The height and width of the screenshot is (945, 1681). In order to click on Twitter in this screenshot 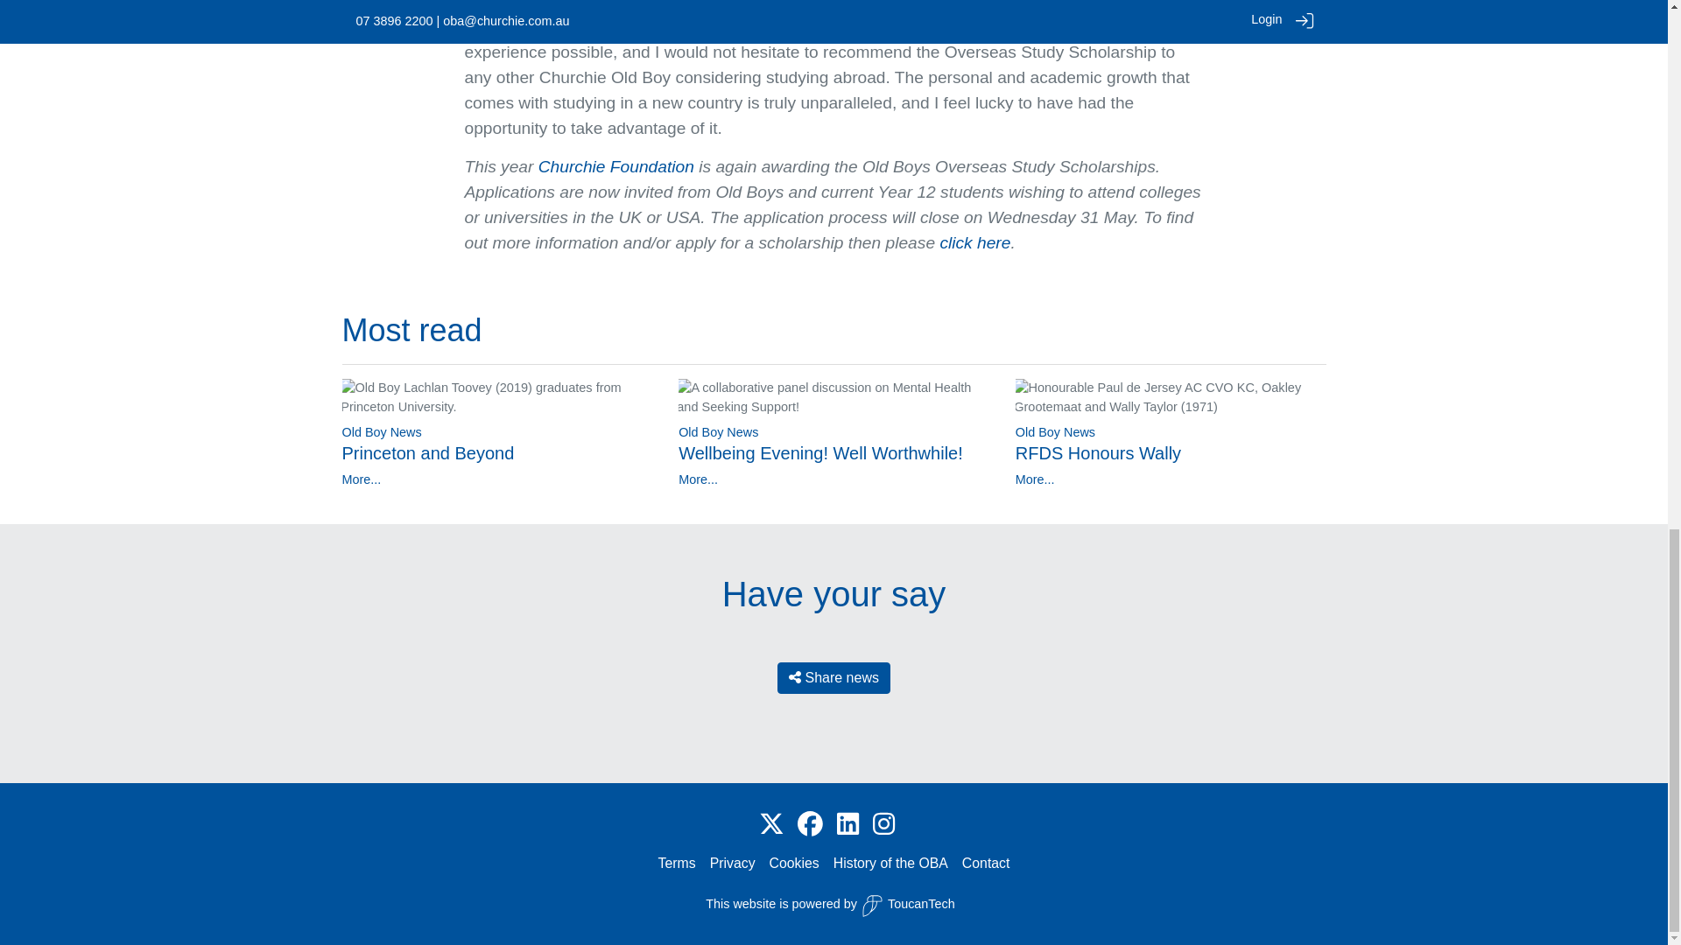, I will do `click(772, 824)`.